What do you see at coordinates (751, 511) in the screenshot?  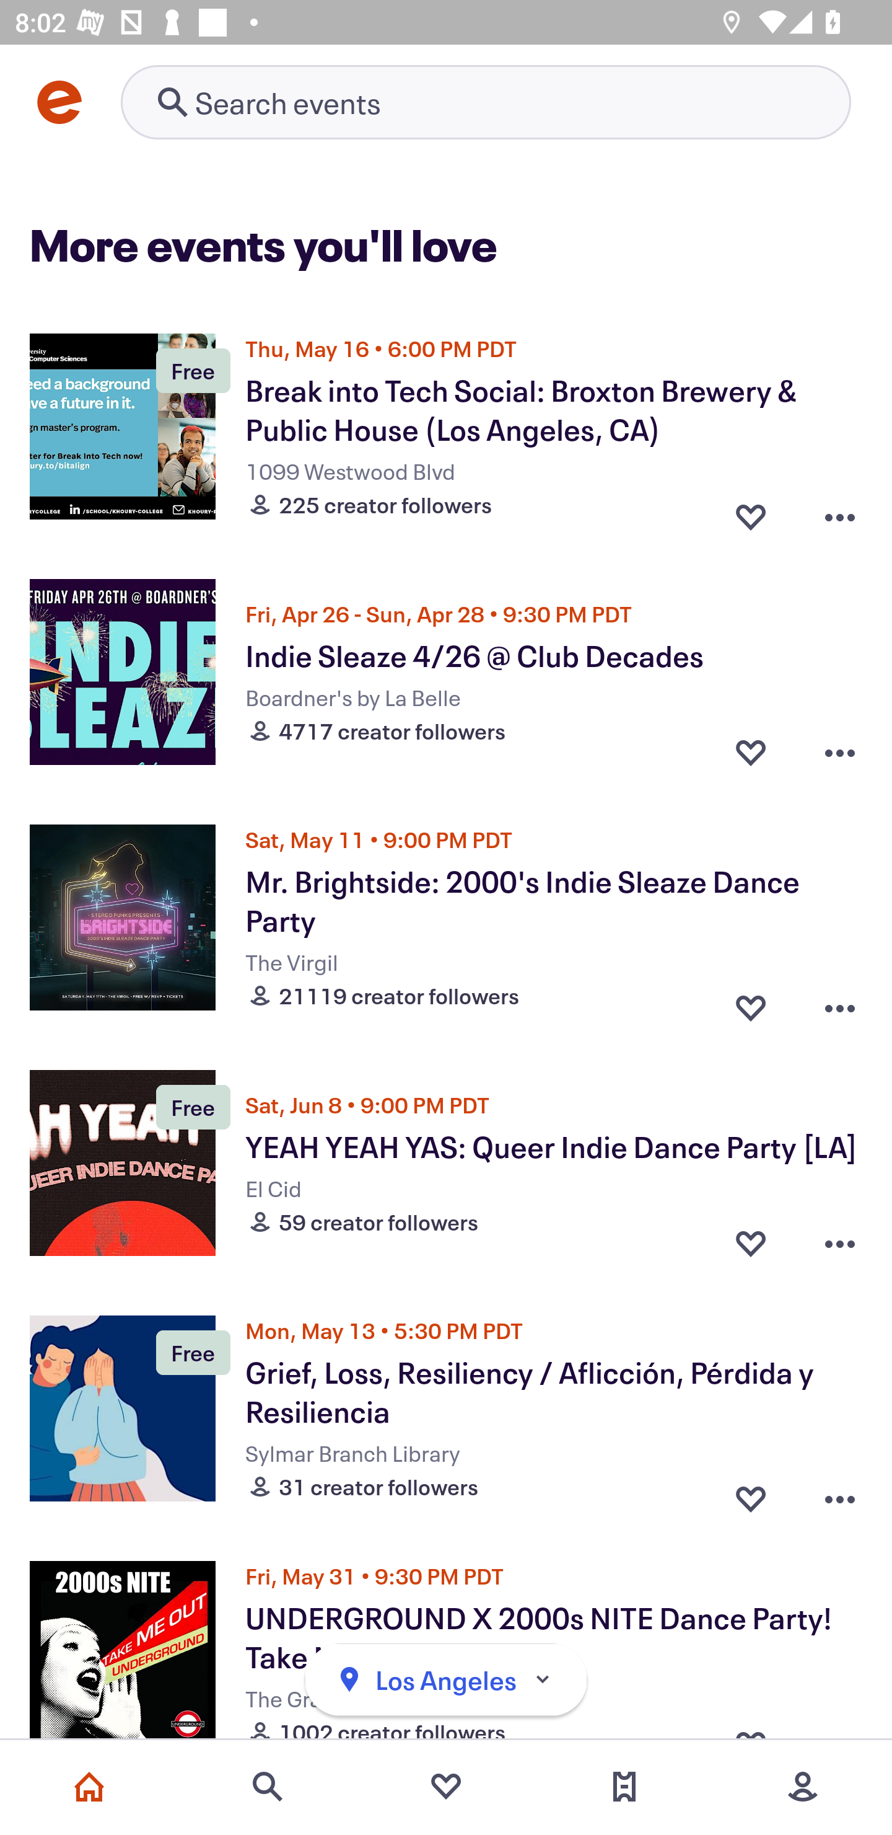 I see `Favorite button` at bounding box center [751, 511].